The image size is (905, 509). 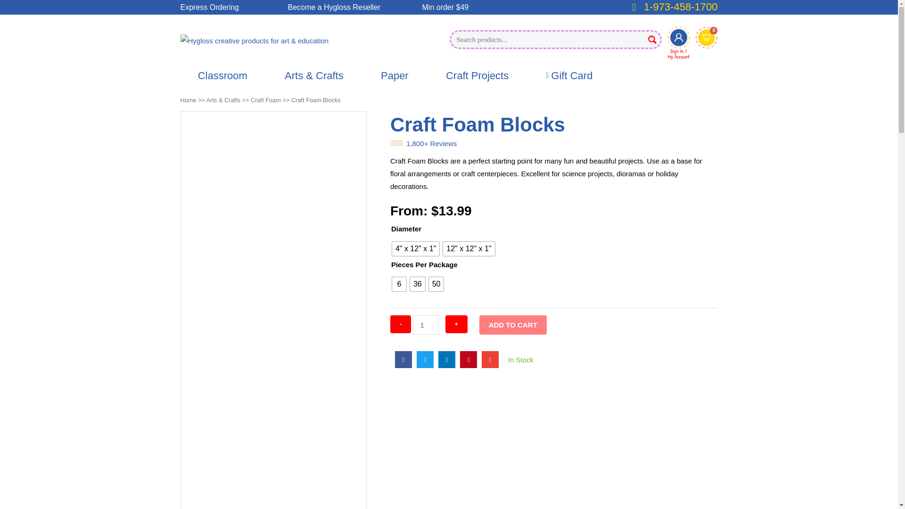 I want to click on 50, so click(x=436, y=284).